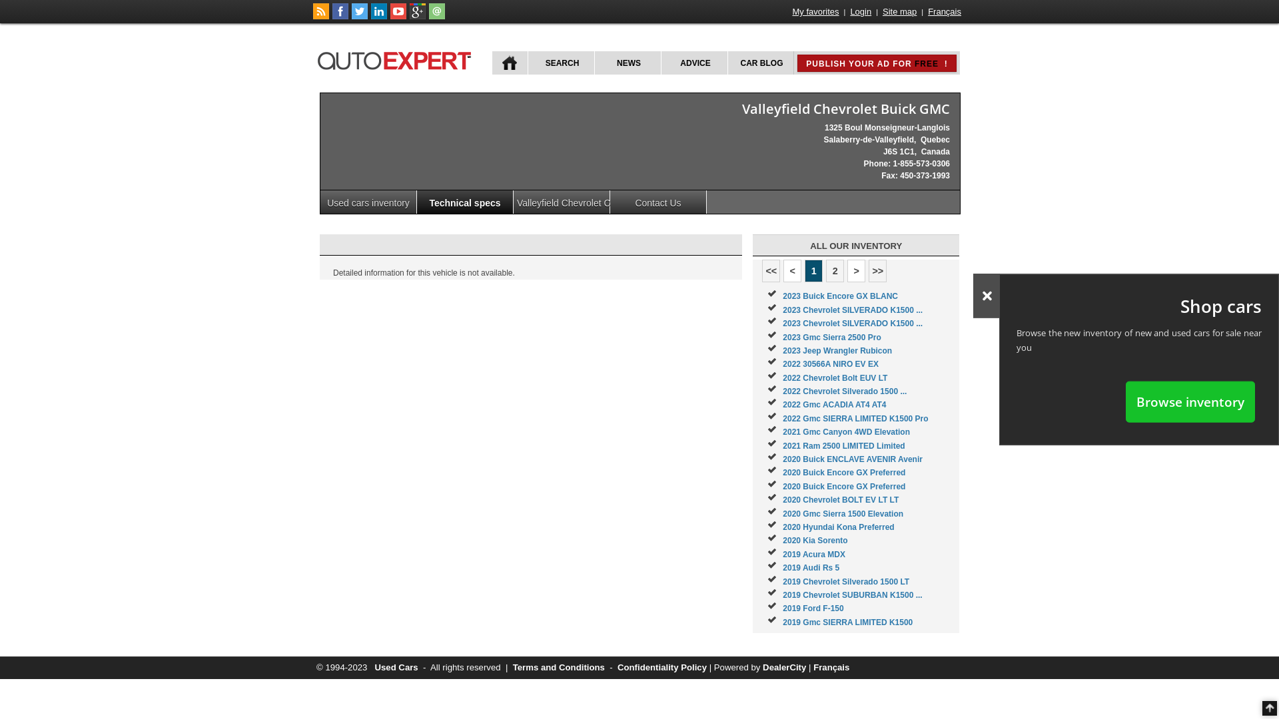  Describe the element at coordinates (853, 595) in the screenshot. I see `2019 Chevrolet SUBURBAN K1500 ...` at that location.